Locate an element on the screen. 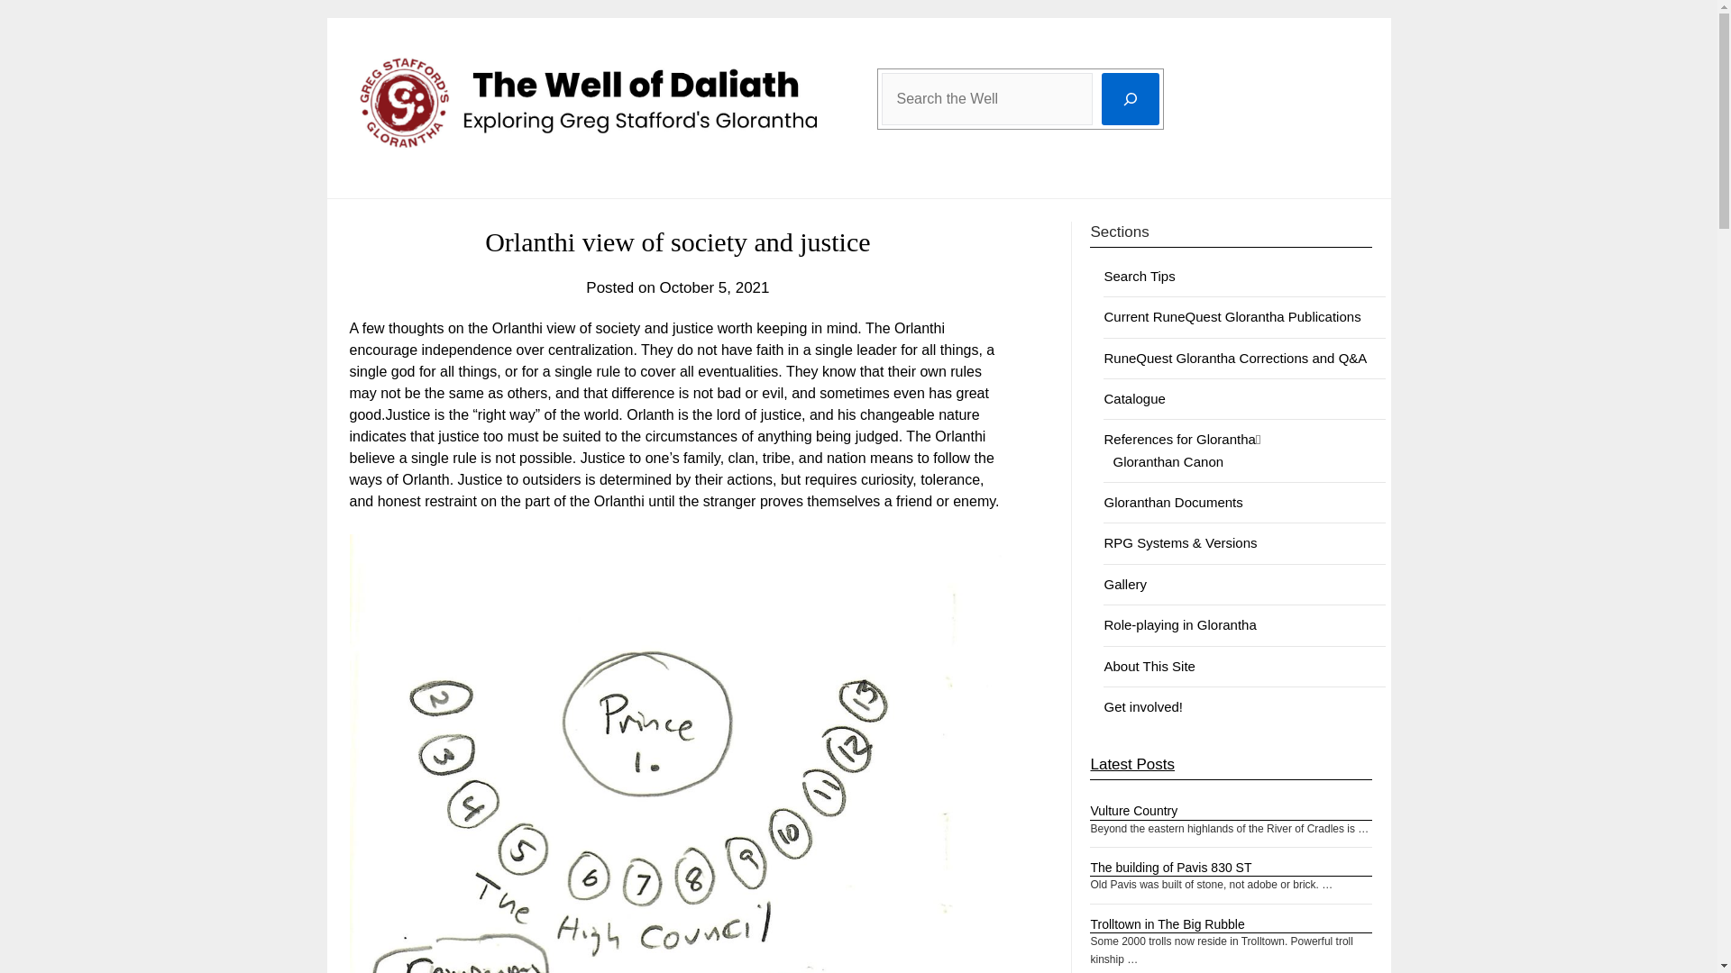  The building of Pavis 830 ST is located at coordinates (1170, 867).